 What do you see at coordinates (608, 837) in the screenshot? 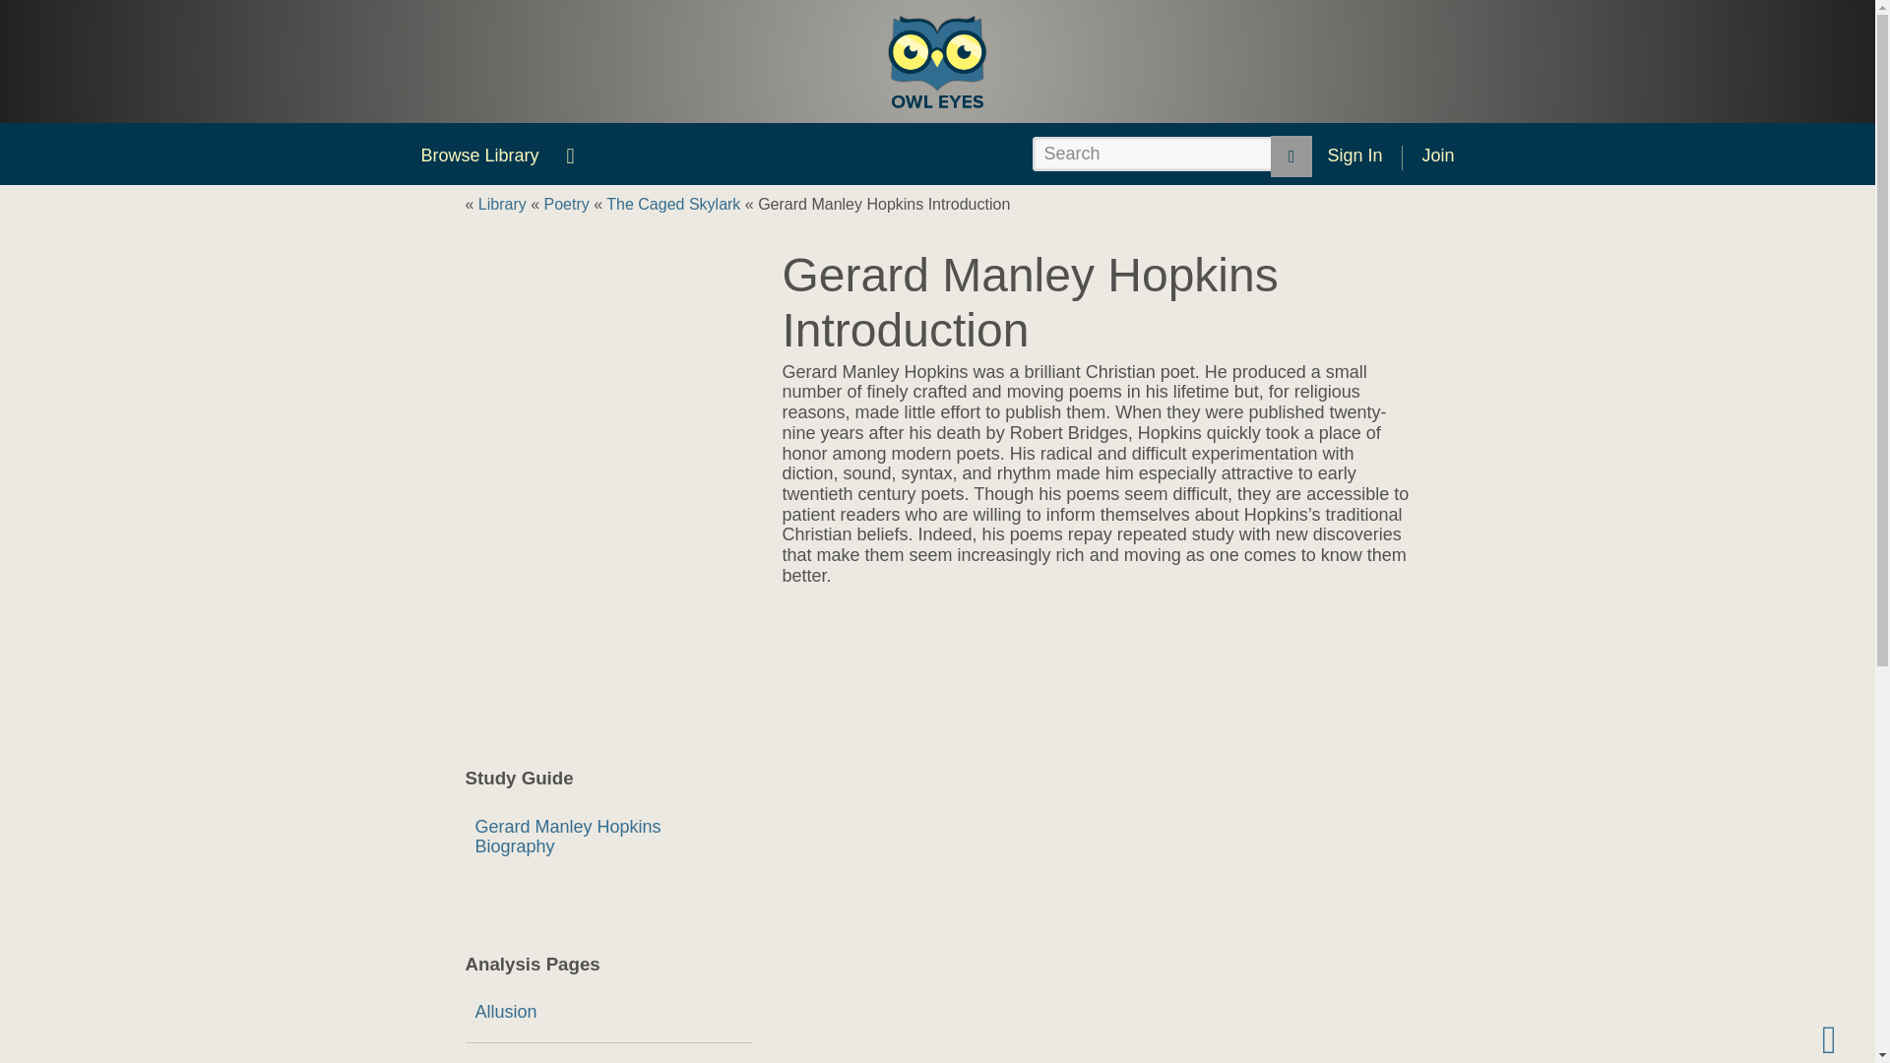
I see `The Caged Skylark Gerard Manley Hopkins Biography` at bounding box center [608, 837].